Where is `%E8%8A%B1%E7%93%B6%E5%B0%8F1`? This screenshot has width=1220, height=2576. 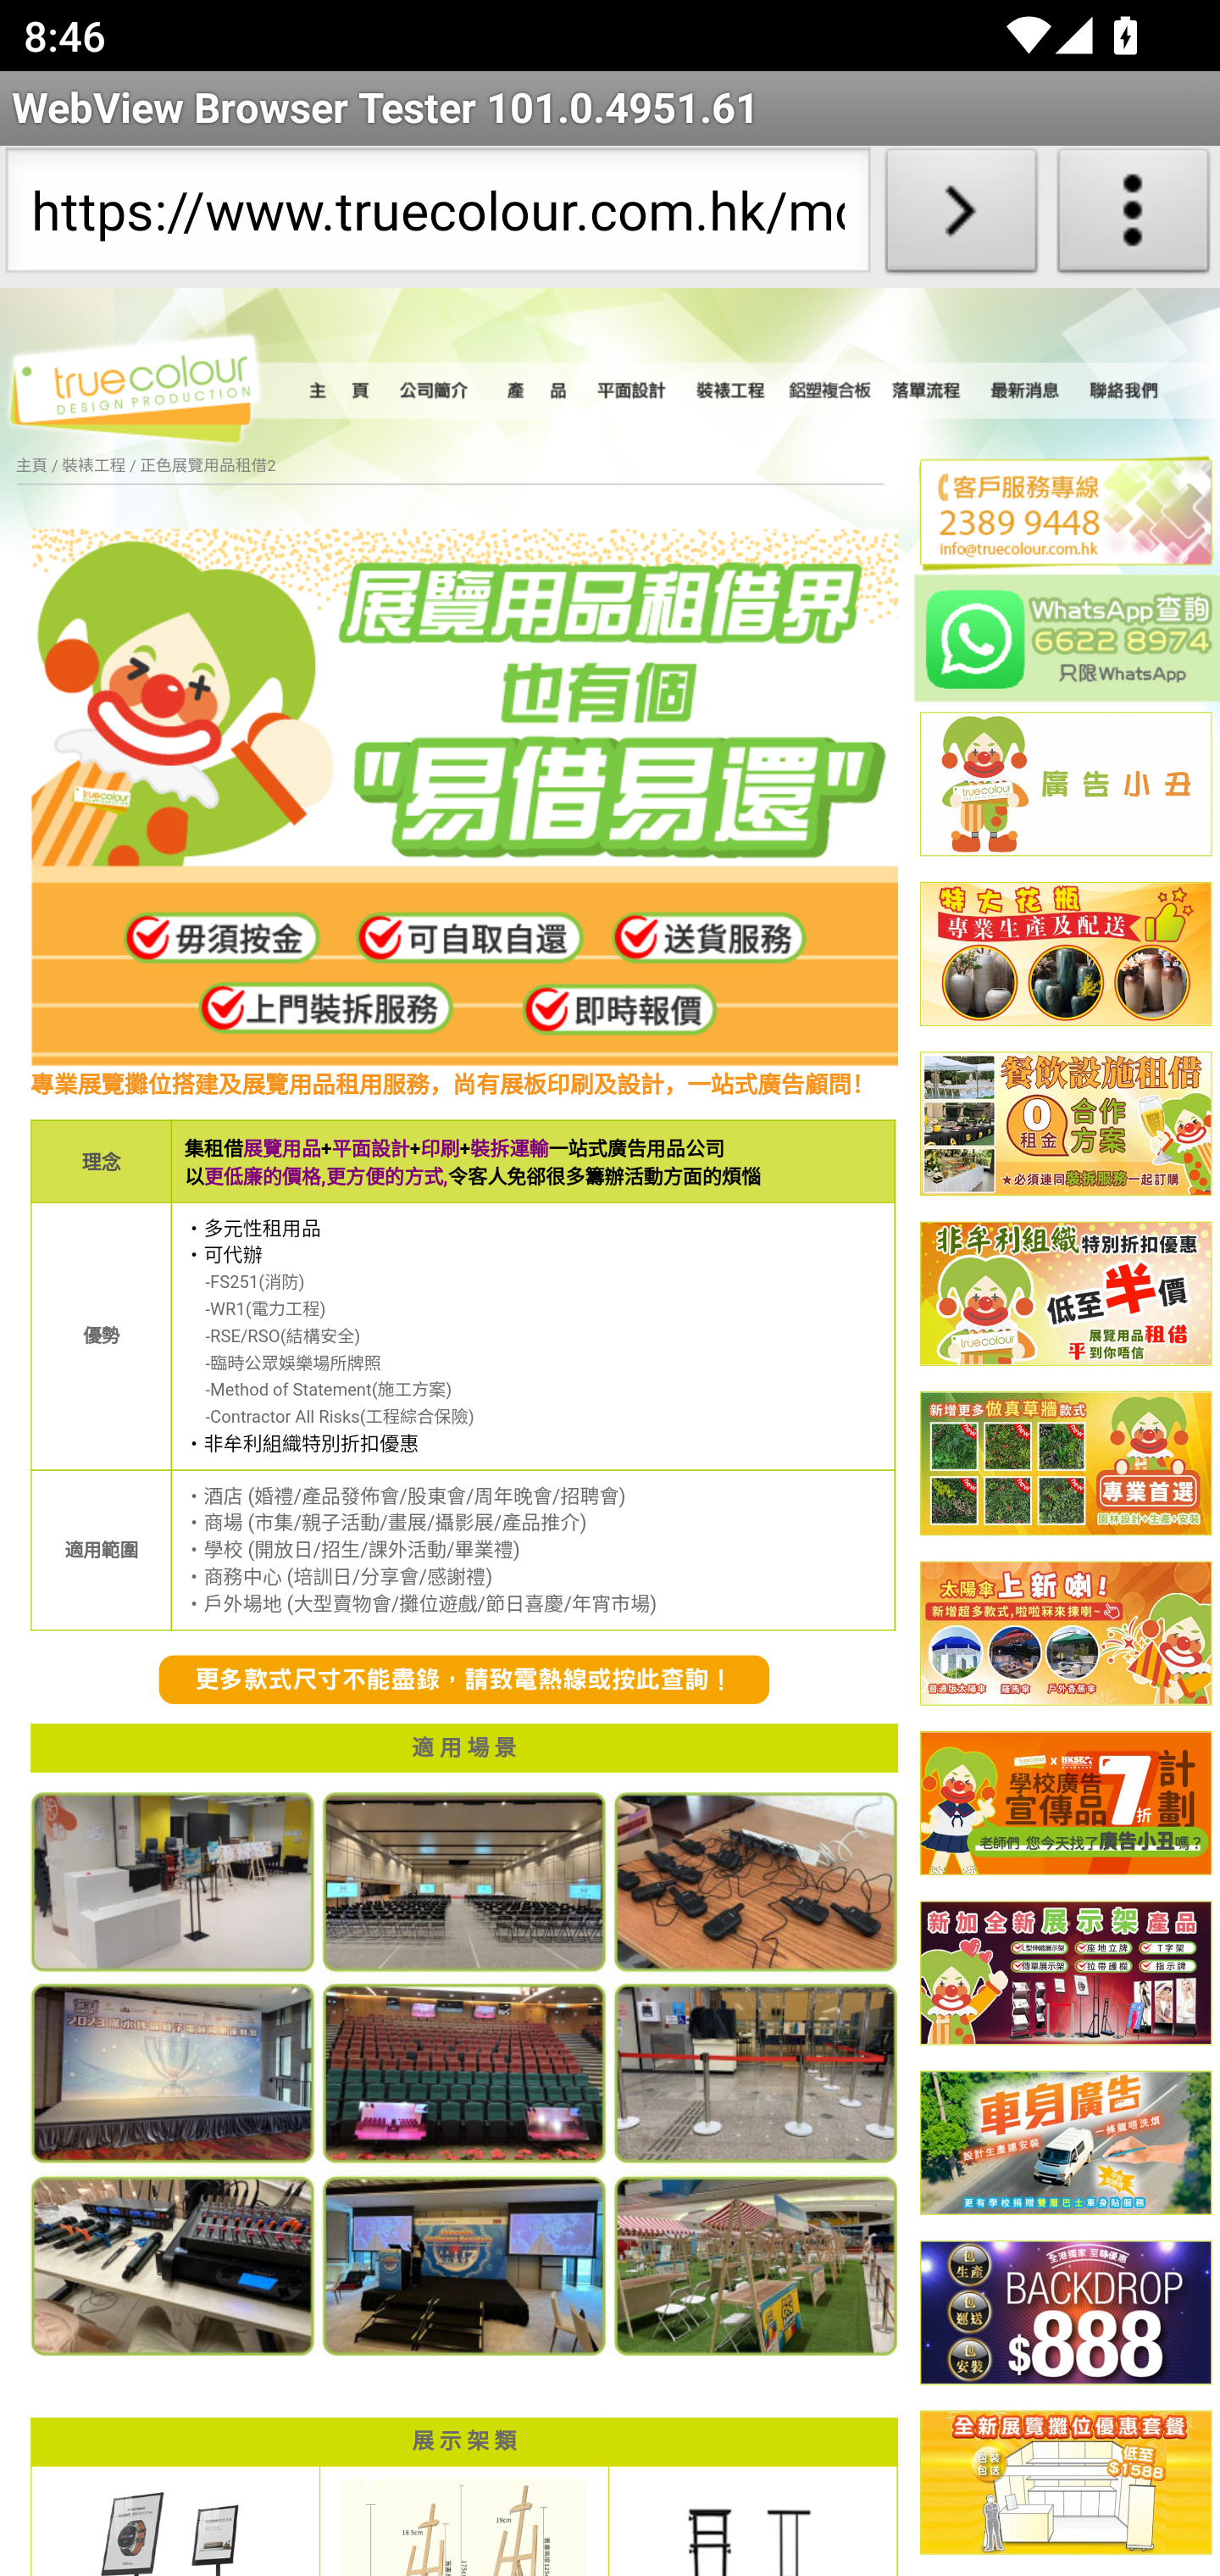 %E8%8A%B1%E7%93%B6%E5%B0%8F1 is located at coordinates (1066, 956).